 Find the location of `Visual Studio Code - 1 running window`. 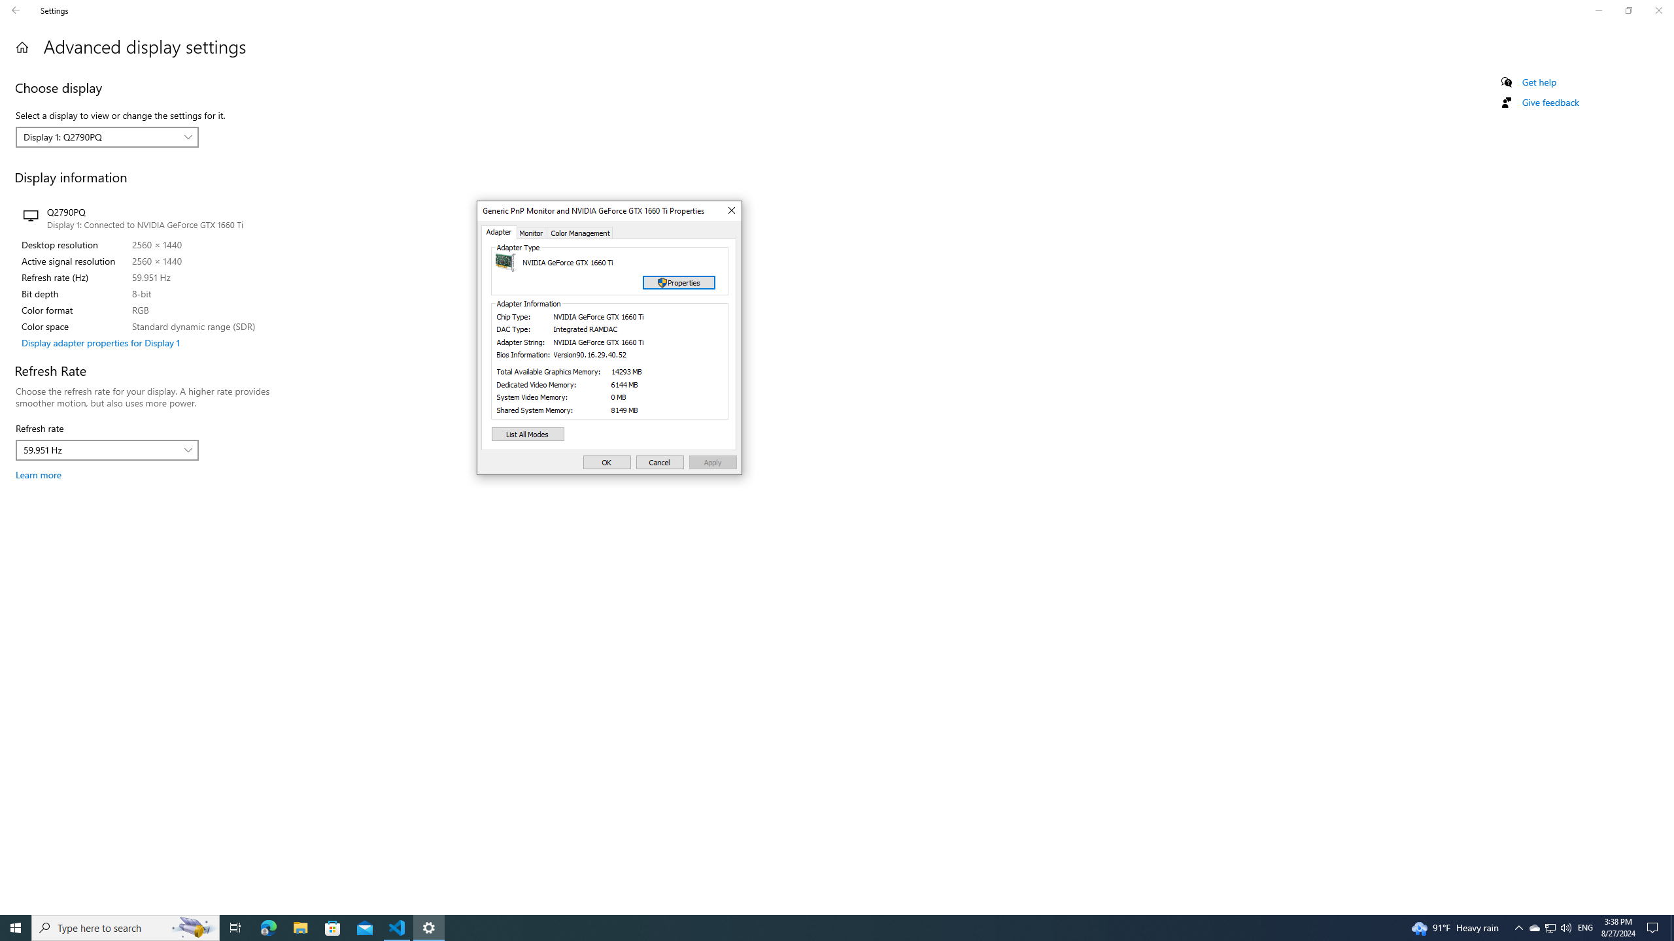

Visual Studio Code - 1 running window is located at coordinates (1534, 928).